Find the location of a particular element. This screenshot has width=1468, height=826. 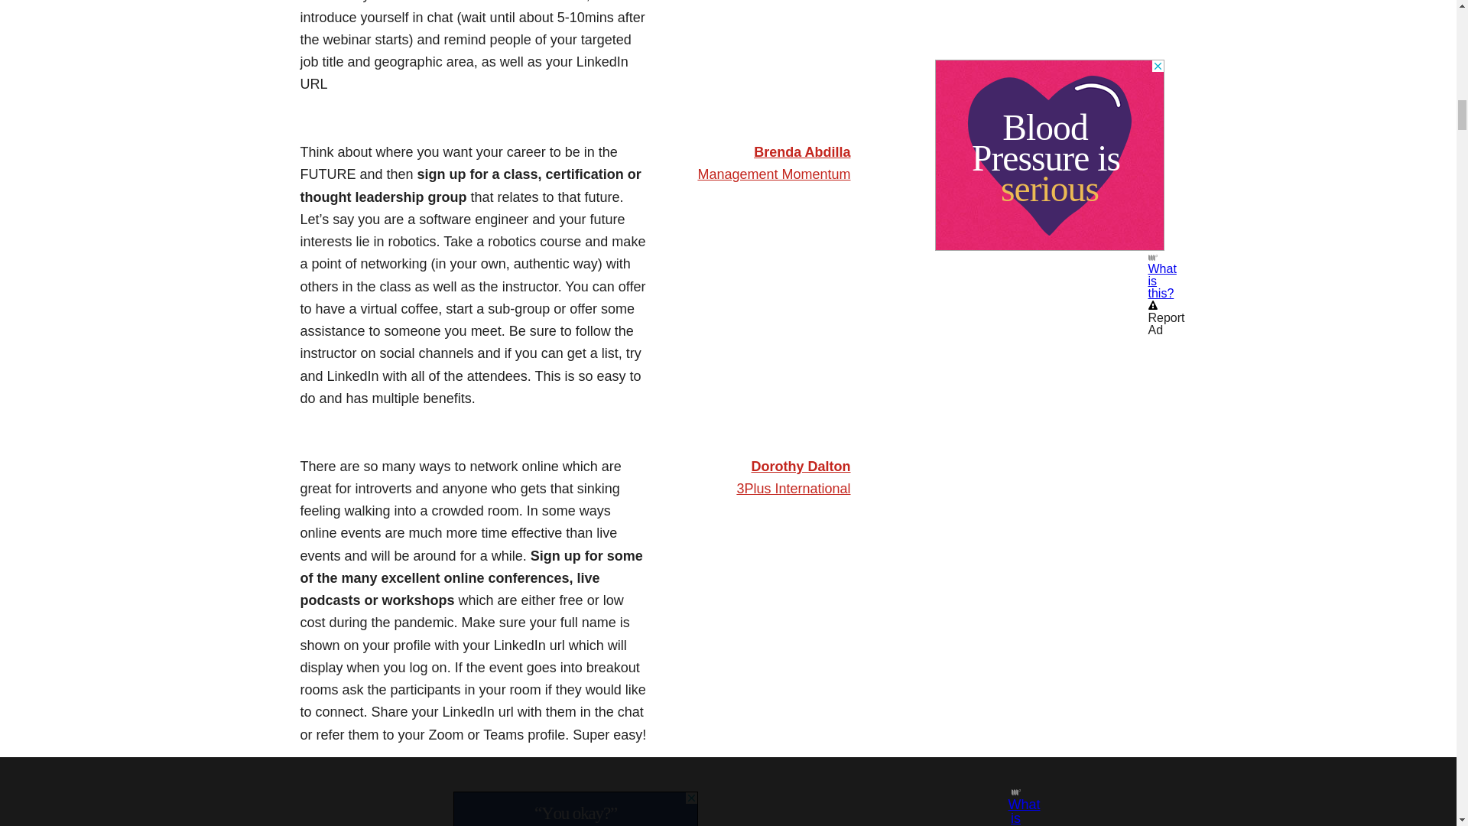

Management Momentum is located at coordinates (774, 174).